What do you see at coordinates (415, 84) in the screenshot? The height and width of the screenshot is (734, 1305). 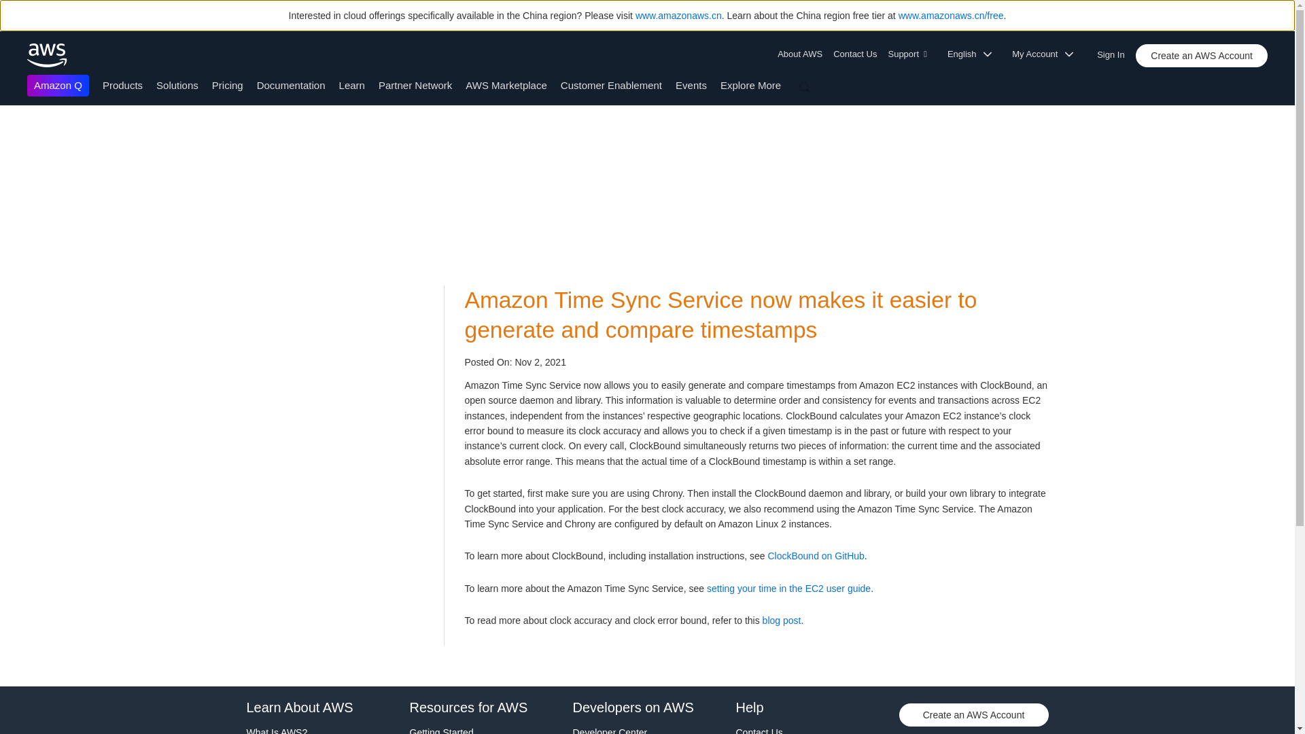 I see `Partner Network` at bounding box center [415, 84].